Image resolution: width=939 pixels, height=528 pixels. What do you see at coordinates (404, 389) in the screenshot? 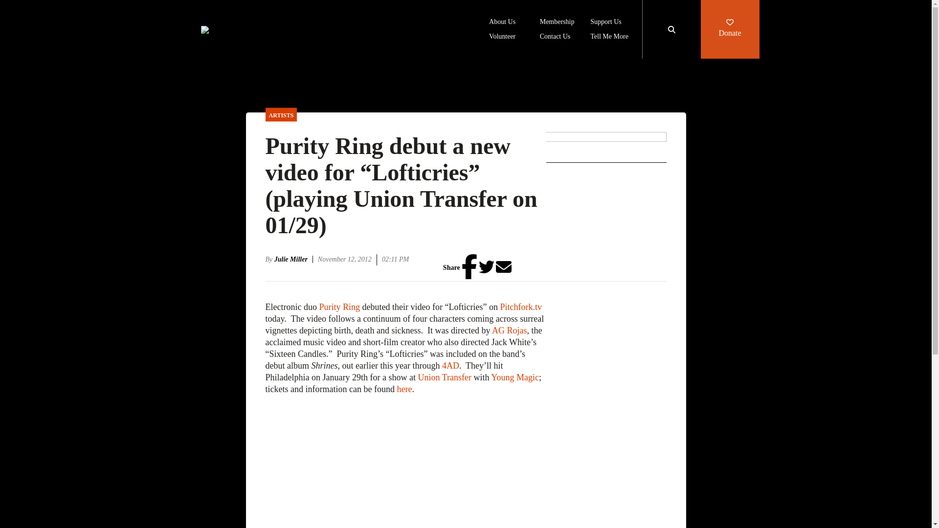
I see `here` at bounding box center [404, 389].